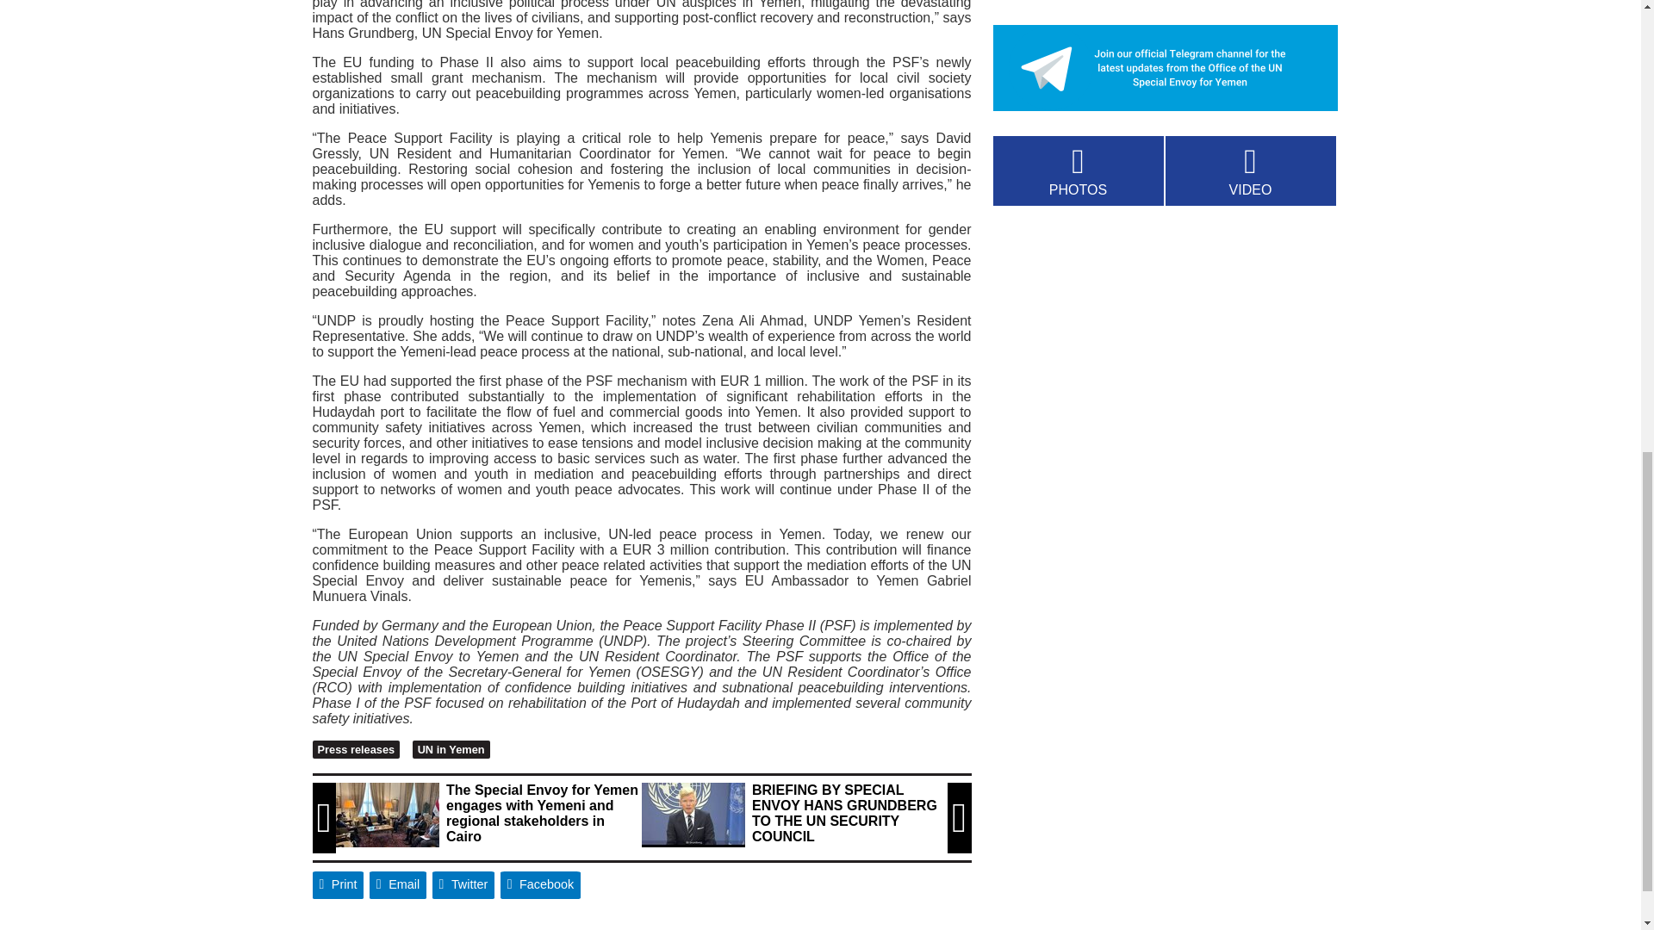 Image resolution: width=1654 pixels, height=930 pixels. What do you see at coordinates (338, 885) in the screenshot?
I see `Print` at bounding box center [338, 885].